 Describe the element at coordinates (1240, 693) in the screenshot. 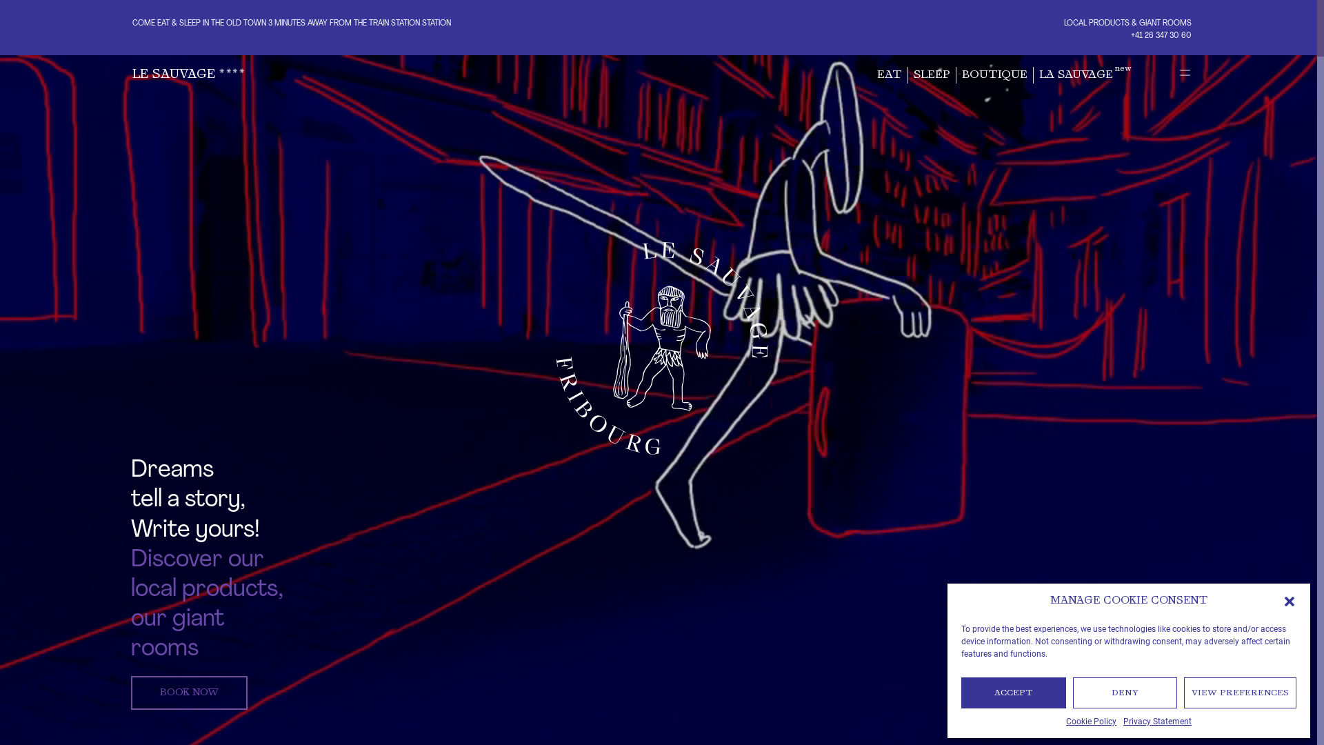

I see `VIEW PREFERENCES` at that location.